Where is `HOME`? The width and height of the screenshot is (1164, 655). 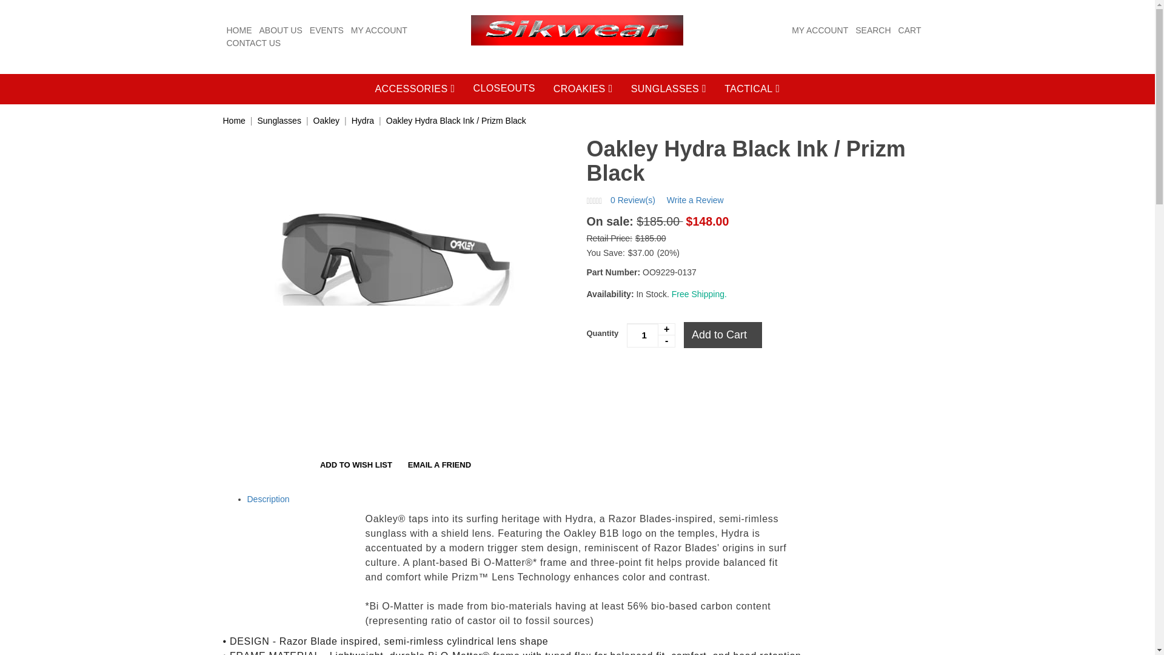
HOME is located at coordinates (239, 30).